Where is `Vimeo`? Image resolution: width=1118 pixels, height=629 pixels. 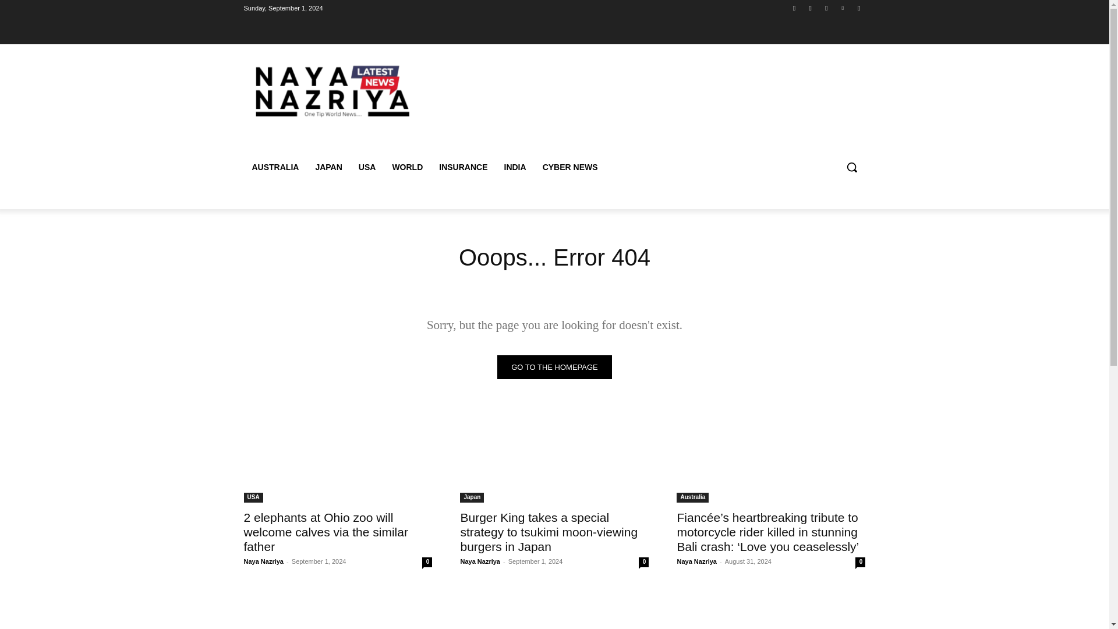 Vimeo is located at coordinates (843, 8).